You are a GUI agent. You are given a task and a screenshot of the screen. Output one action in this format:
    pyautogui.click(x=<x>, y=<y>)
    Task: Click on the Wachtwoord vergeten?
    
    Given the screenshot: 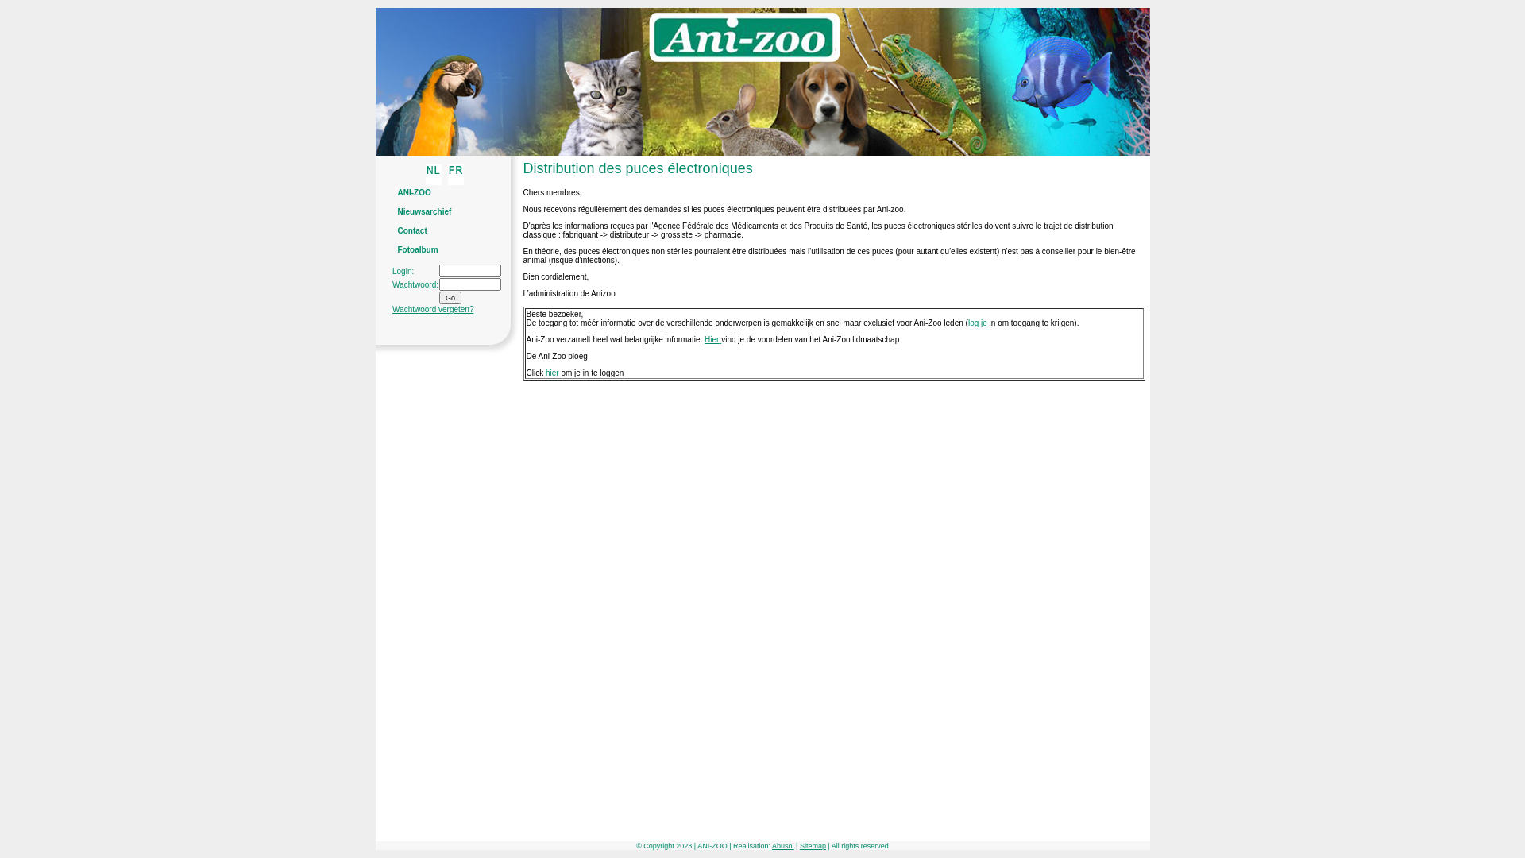 What is the action you would take?
    pyautogui.click(x=432, y=310)
    